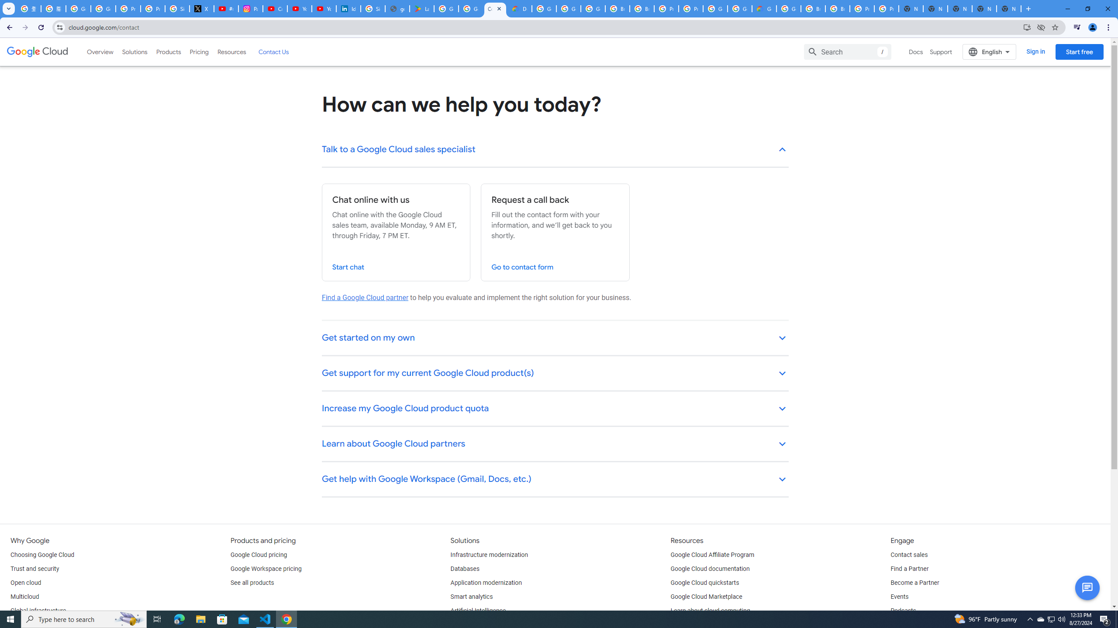 The width and height of the screenshot is (1118, 628). Describe the element at coordinates (544, 9) in the screenshot. I see `Google Cloud Platform` at that location.